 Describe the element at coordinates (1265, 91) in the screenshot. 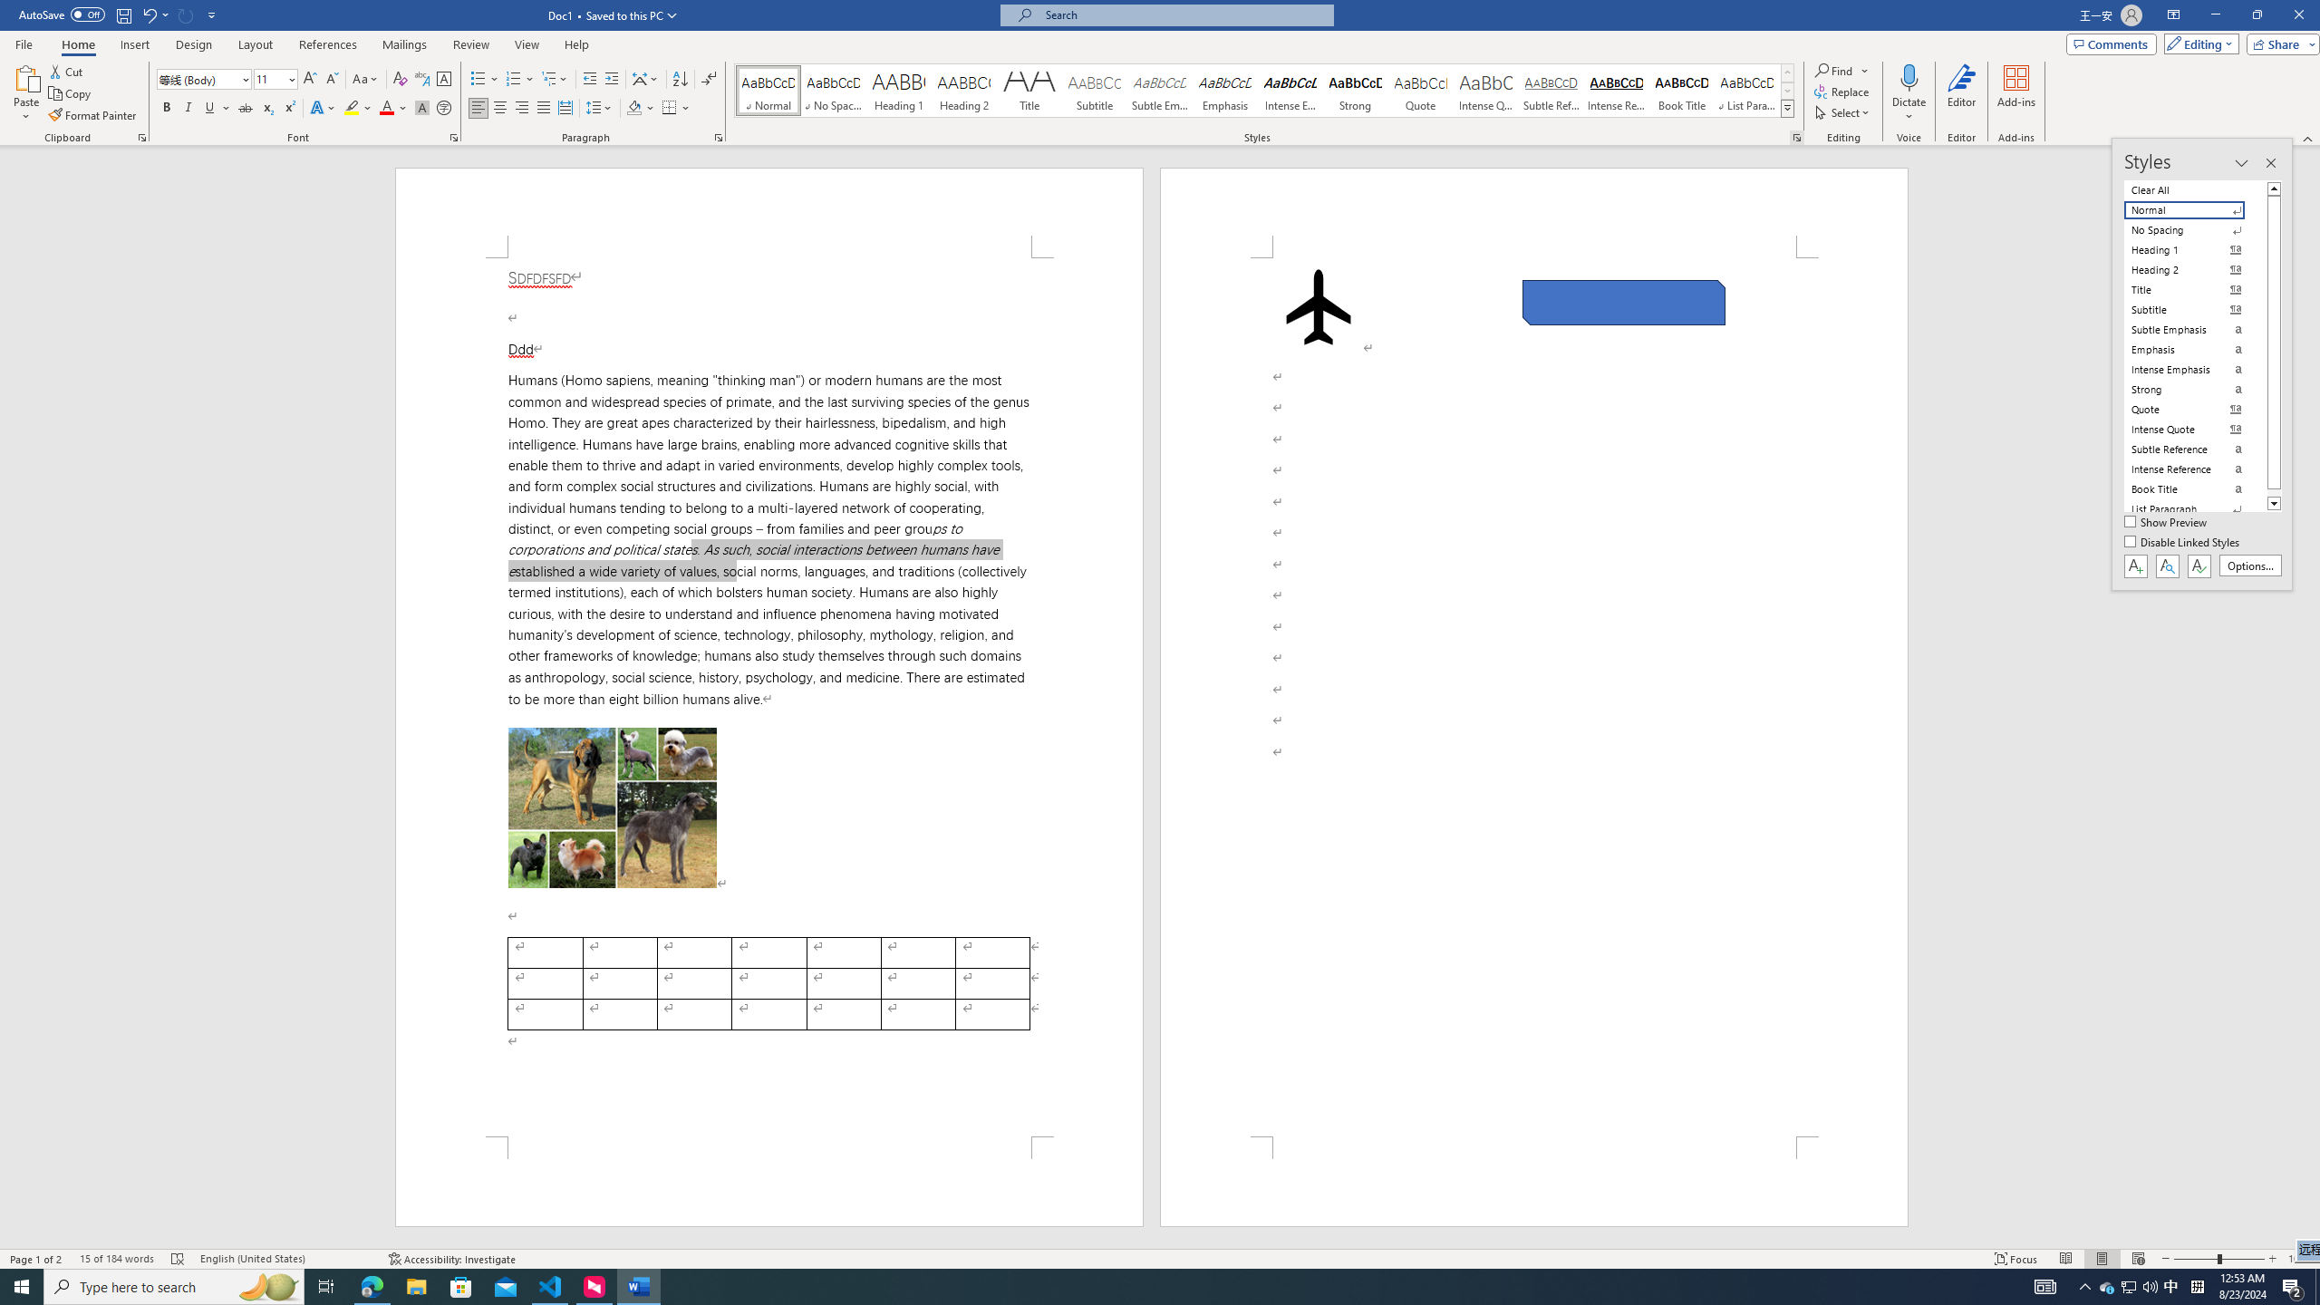

I see `AutomationID: QuickStylesGallery` at that location.